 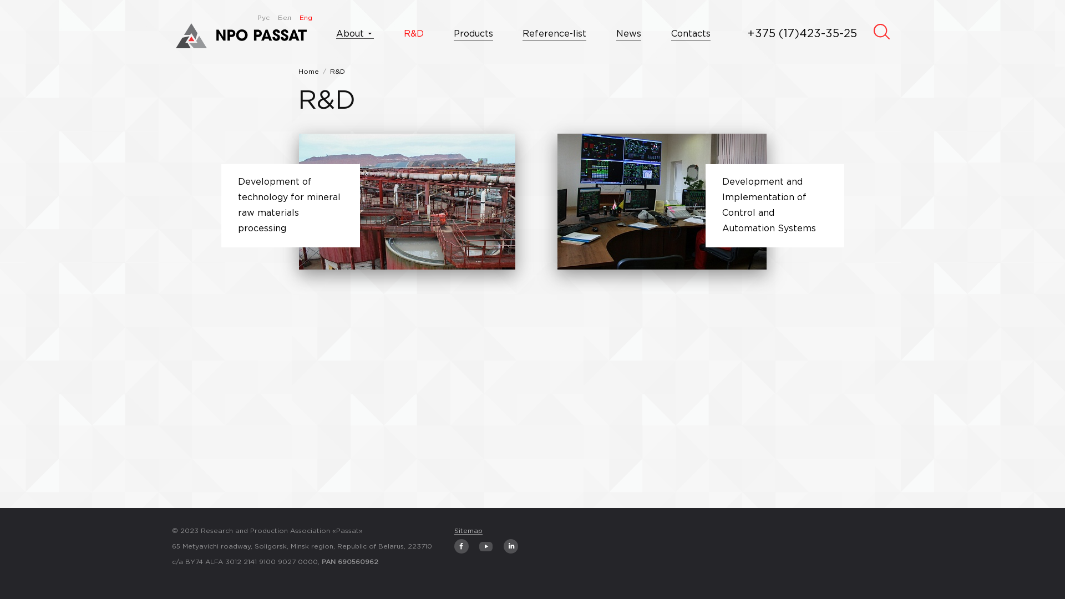 What do you see at coordinates (306, 18) in the screenshot?
I see `Eng` at bounding box center [306, 18].